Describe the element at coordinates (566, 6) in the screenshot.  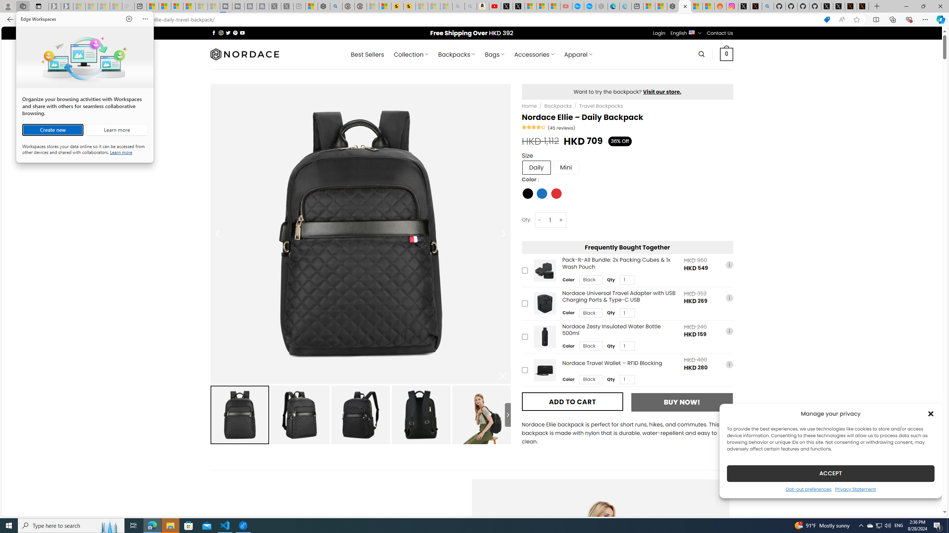
I see `Gloom - YouTube - Sleeping` at that location.